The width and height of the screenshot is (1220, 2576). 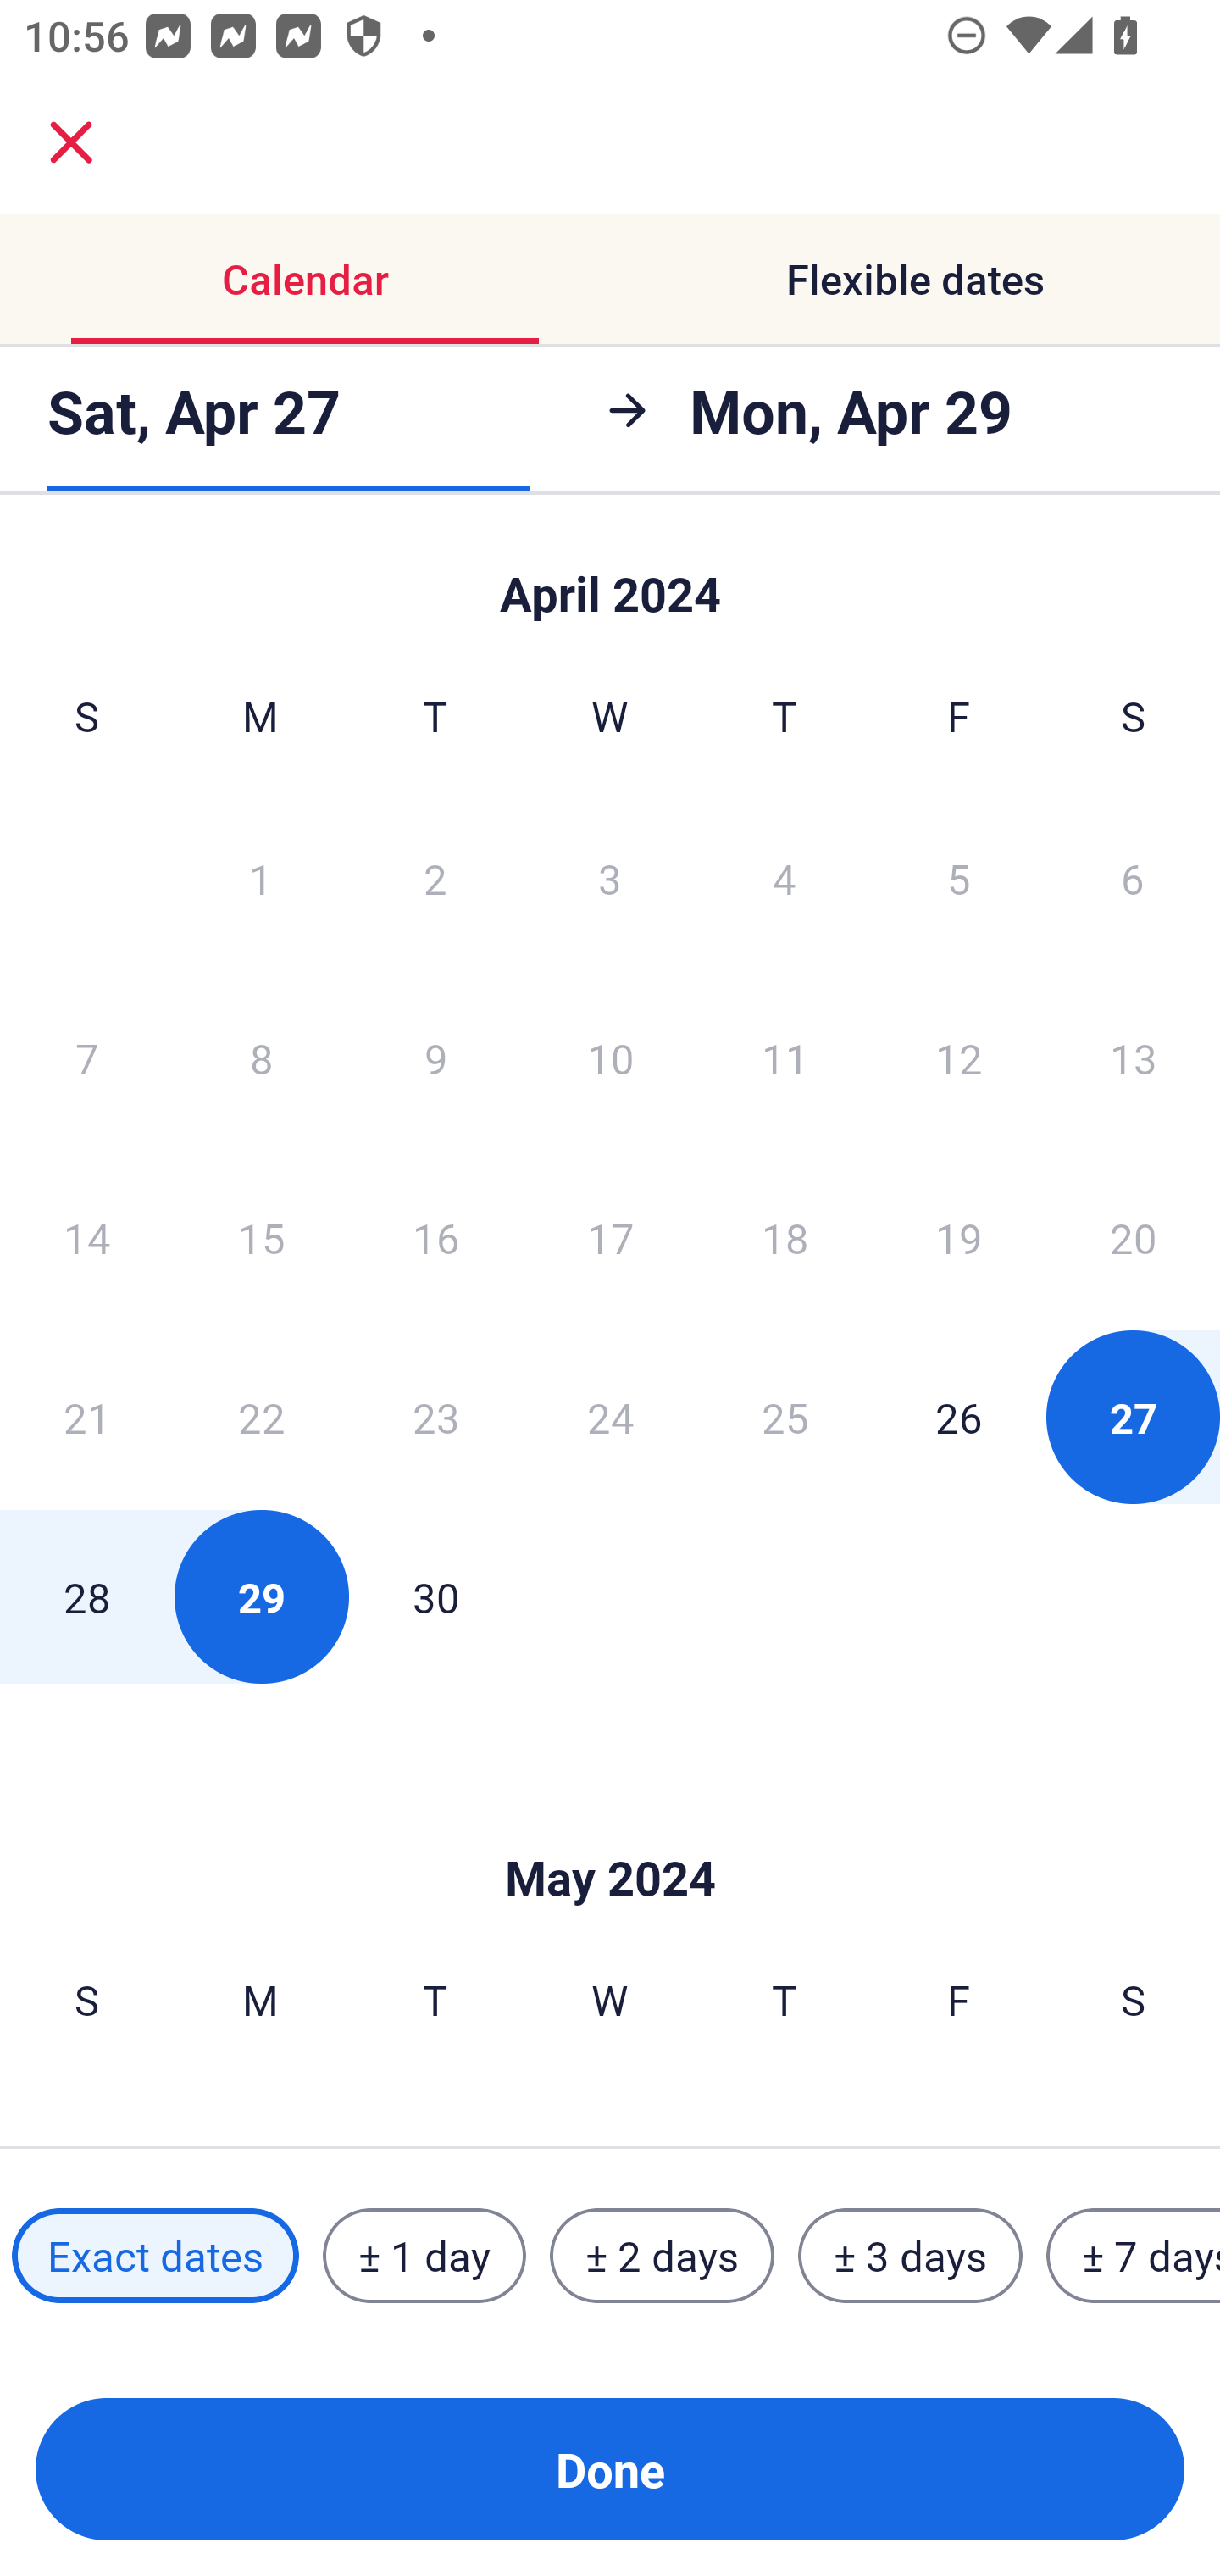 What do you see at coordinates (260, 878) in the screenshot?
I see `1 Monday, April 1, 2024` at bounding box center [260, 878].